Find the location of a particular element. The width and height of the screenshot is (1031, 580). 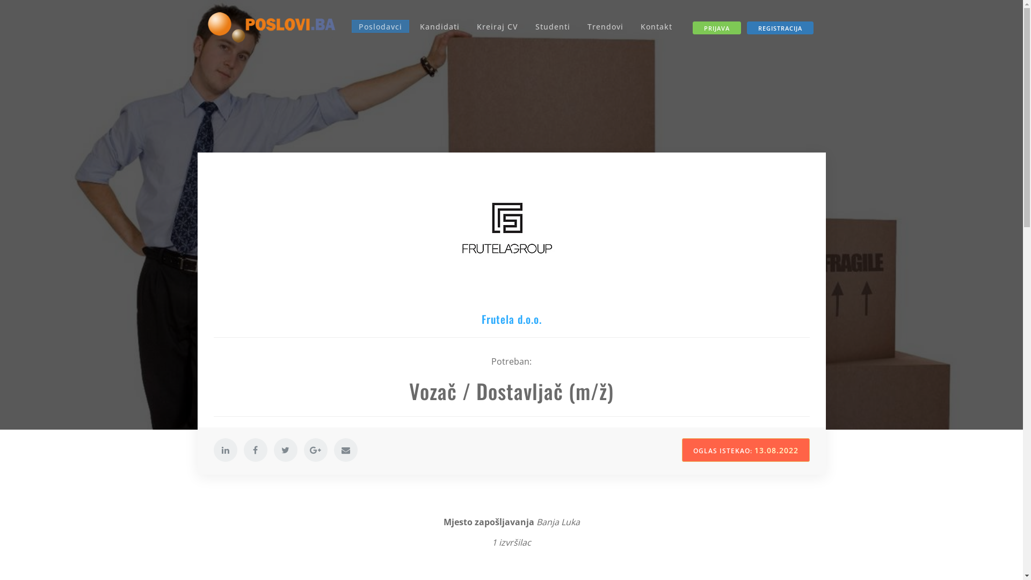

Trendovi is located at coordinates (606, 27).